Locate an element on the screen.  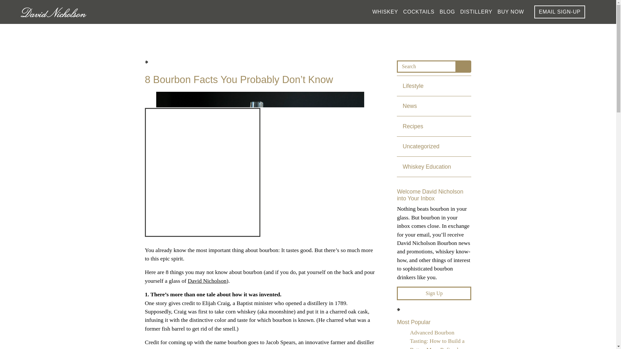
COCKTAILS is located at coordinates (419, 12).